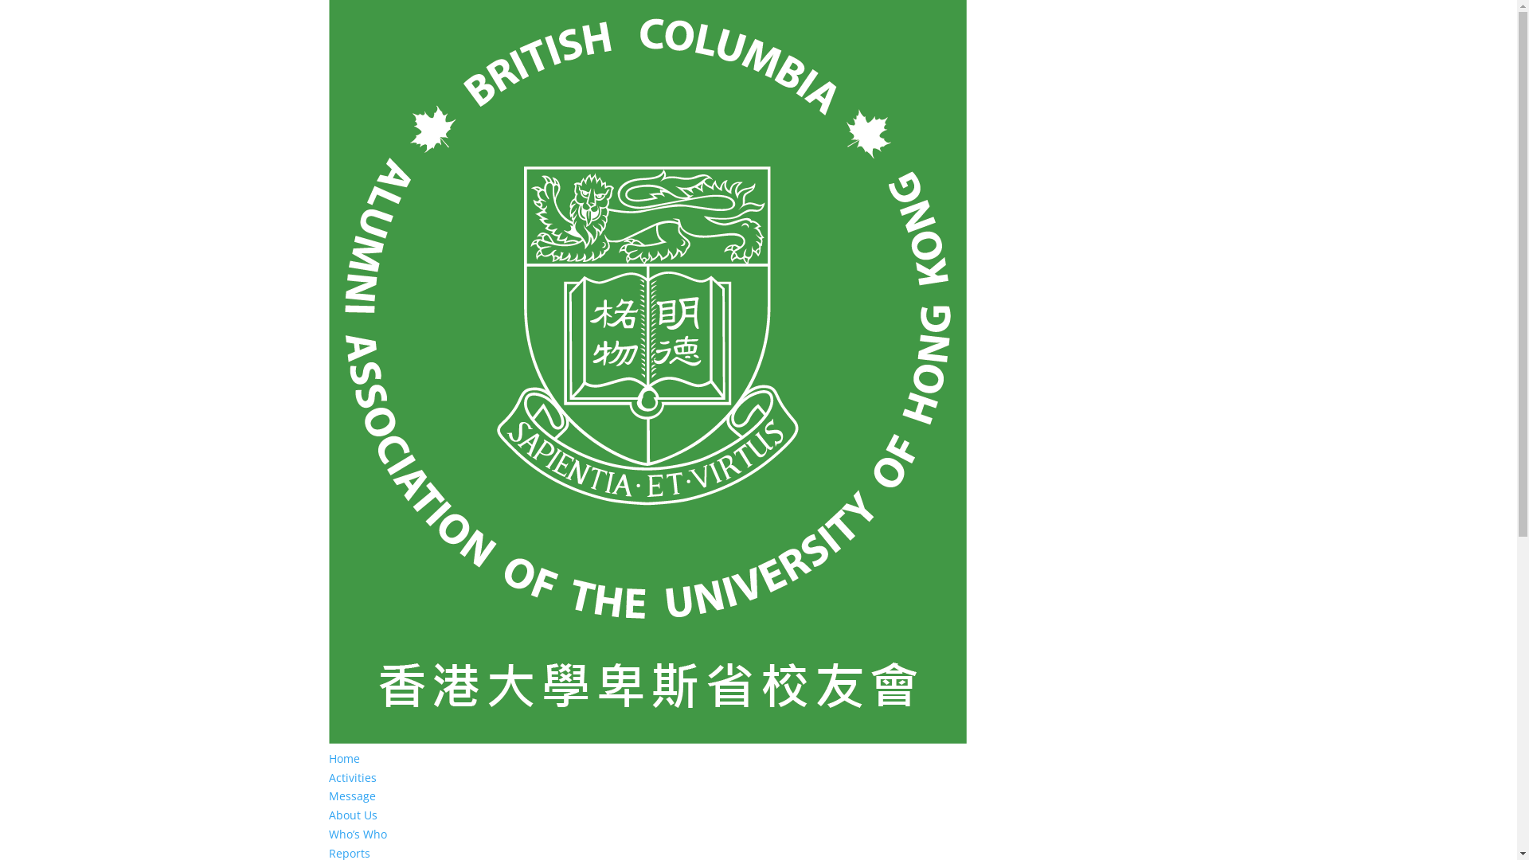 The image size is (1529, 860). What do you see at coordinates (352, 796) in the screenshot?
I see `Message` at bounding box center [352, 796].